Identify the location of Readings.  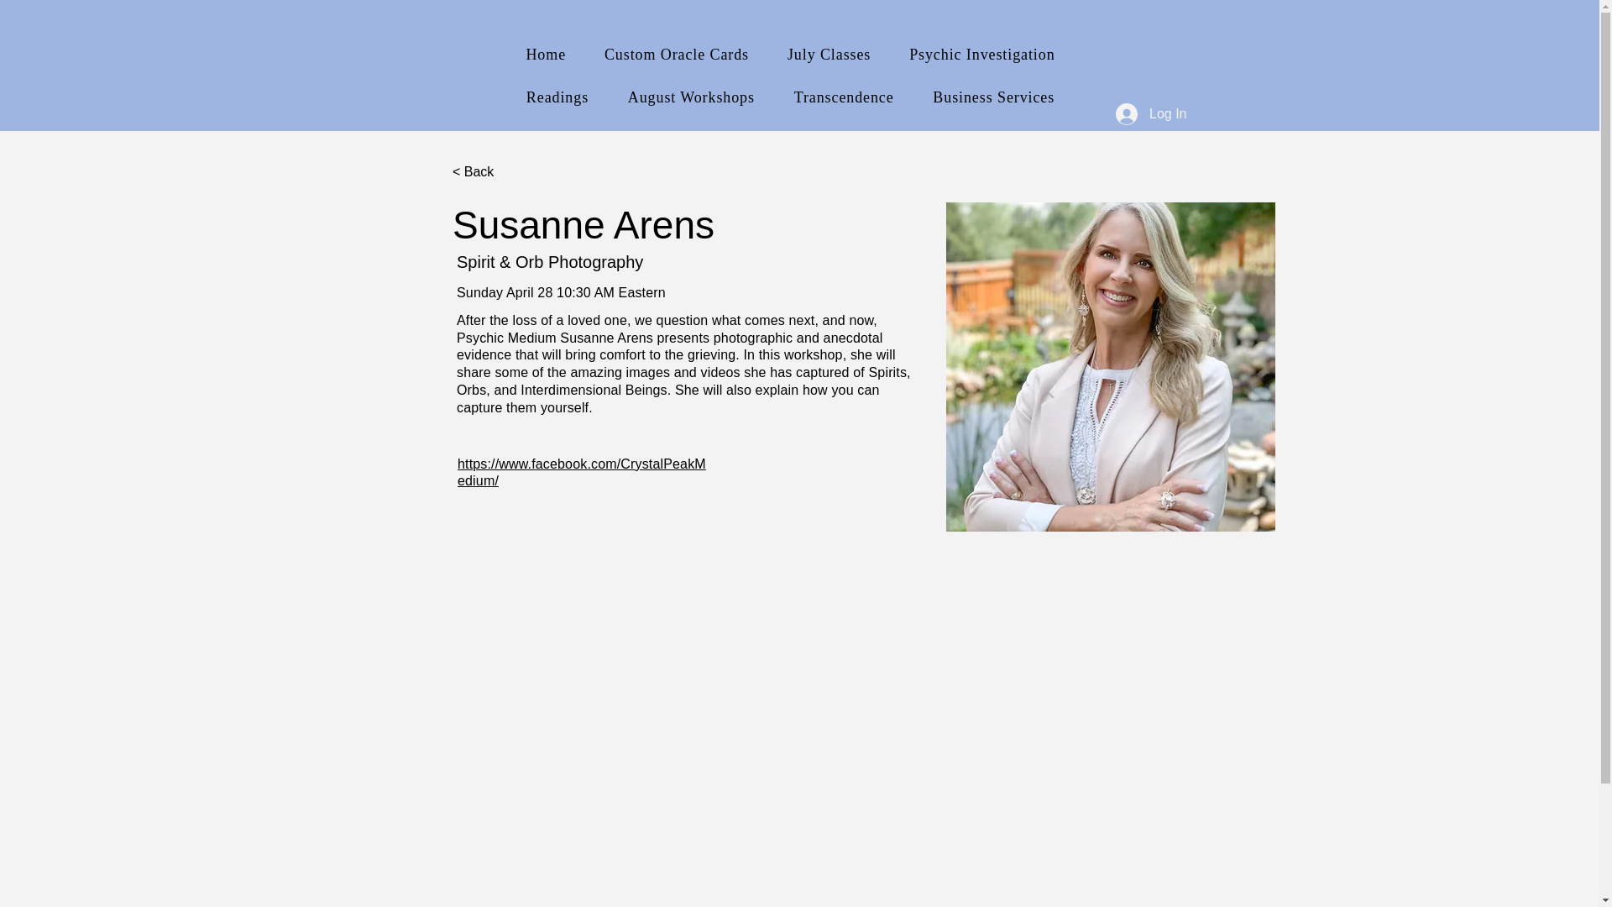
(557, 97).